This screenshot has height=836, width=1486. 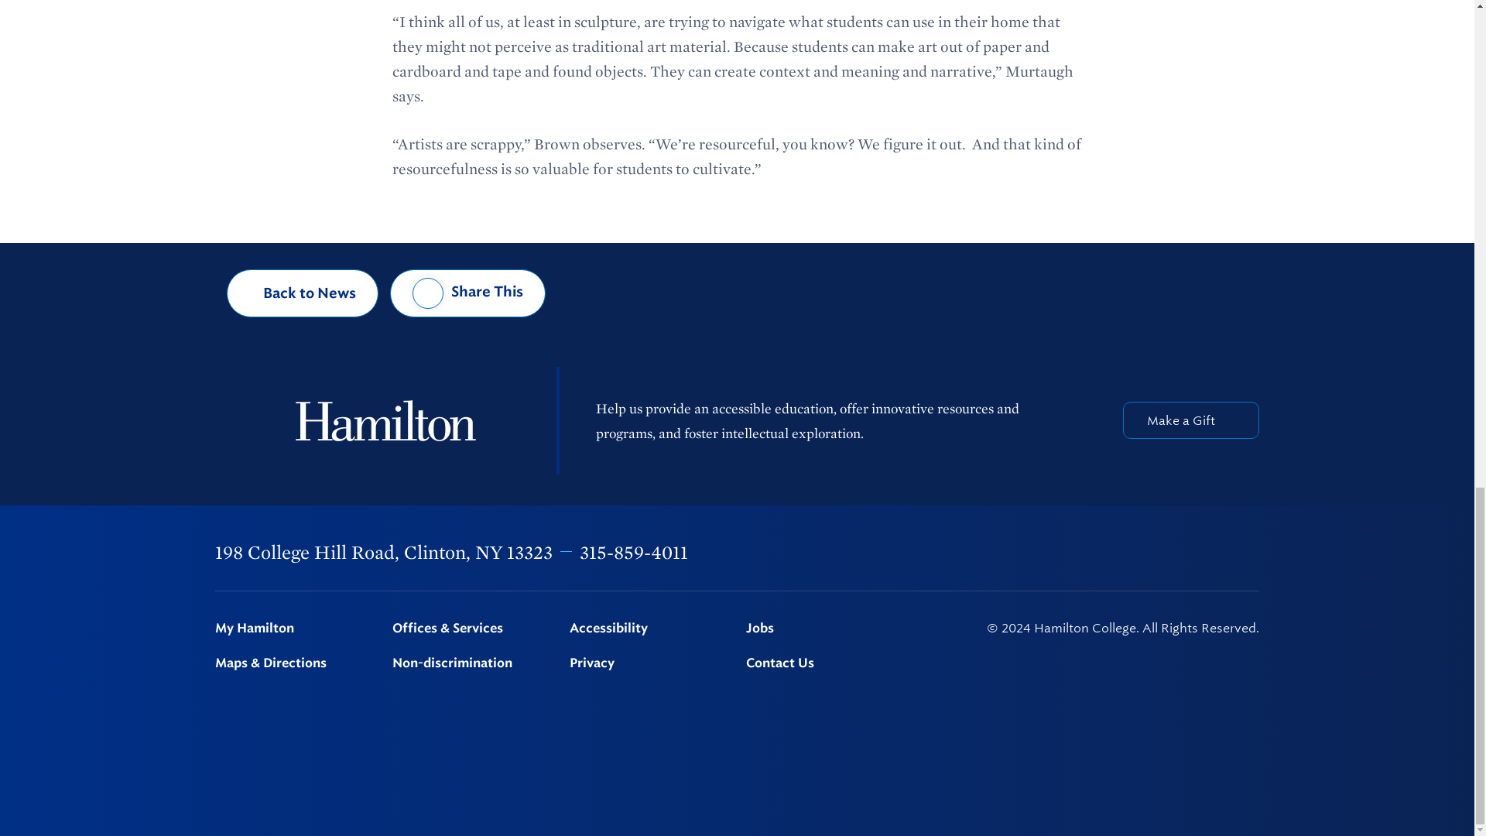 What do you see at coordinates (1132, 552) in the screenshot?
I see `Instagram` at bounding box center [1132, 552].